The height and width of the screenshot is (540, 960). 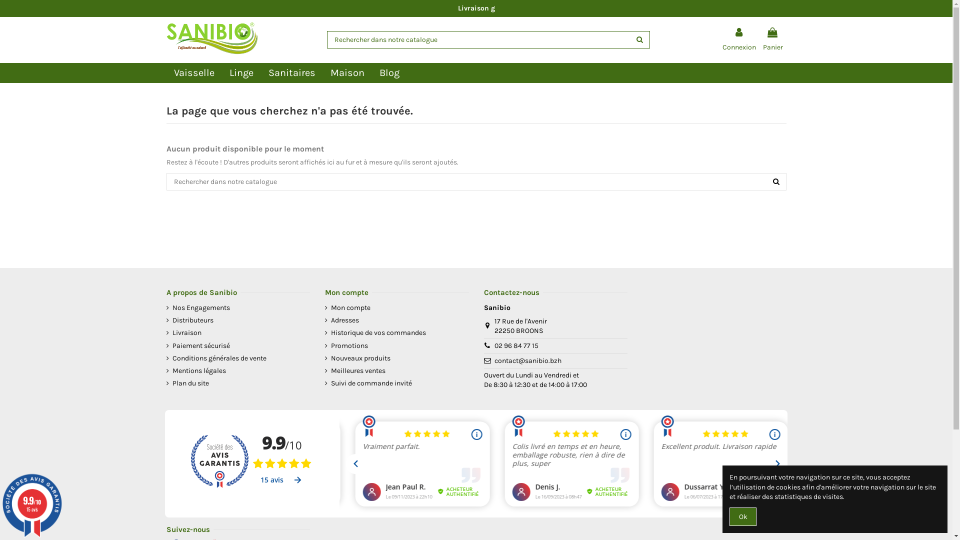 What do you see at coordinates (773, 40) in the screenshot?
I see `Panier` at bounding box center [773, 40].